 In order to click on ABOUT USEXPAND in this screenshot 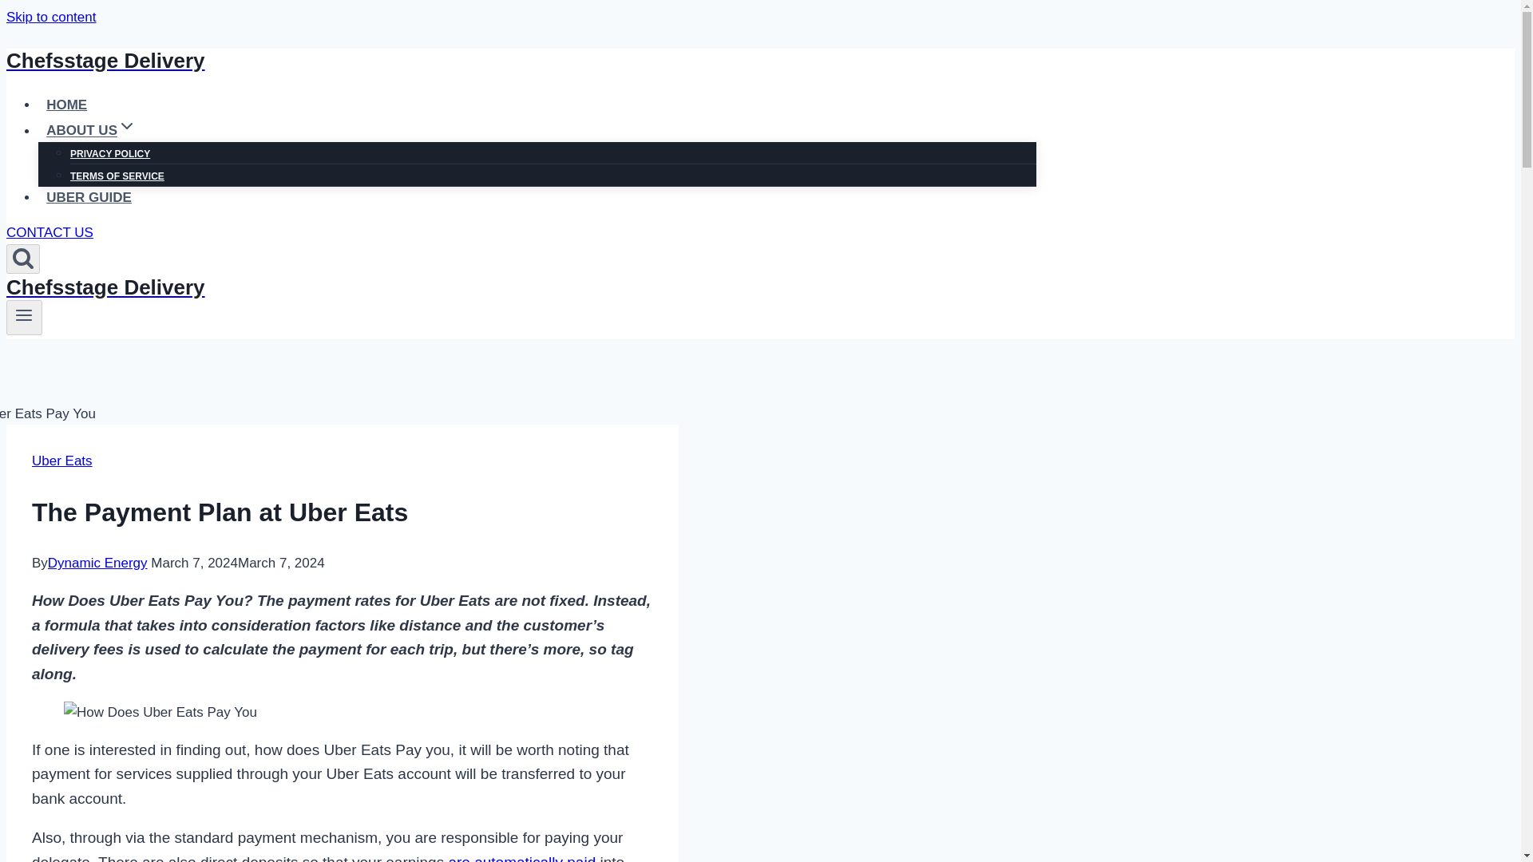, I will do `click(91, 129)`.